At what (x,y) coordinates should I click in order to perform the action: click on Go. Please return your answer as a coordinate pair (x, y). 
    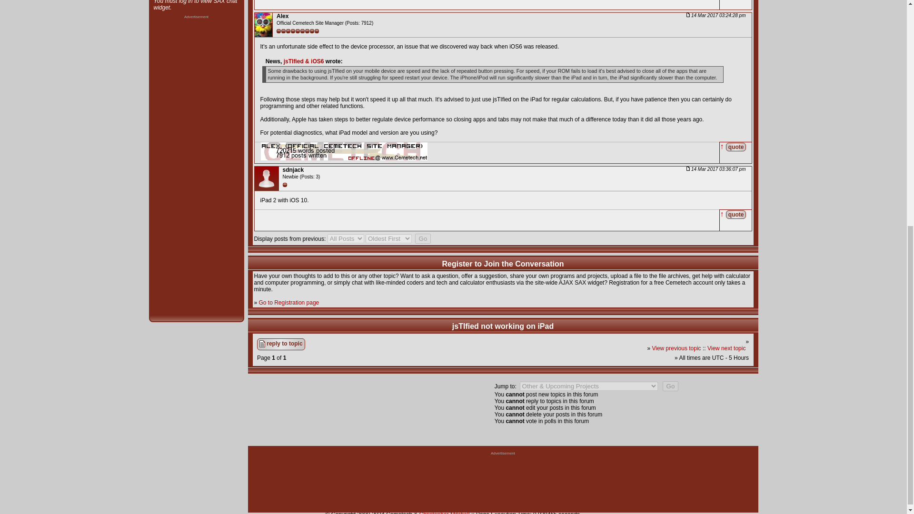
    Looking at the image, I should click on (671, 386).